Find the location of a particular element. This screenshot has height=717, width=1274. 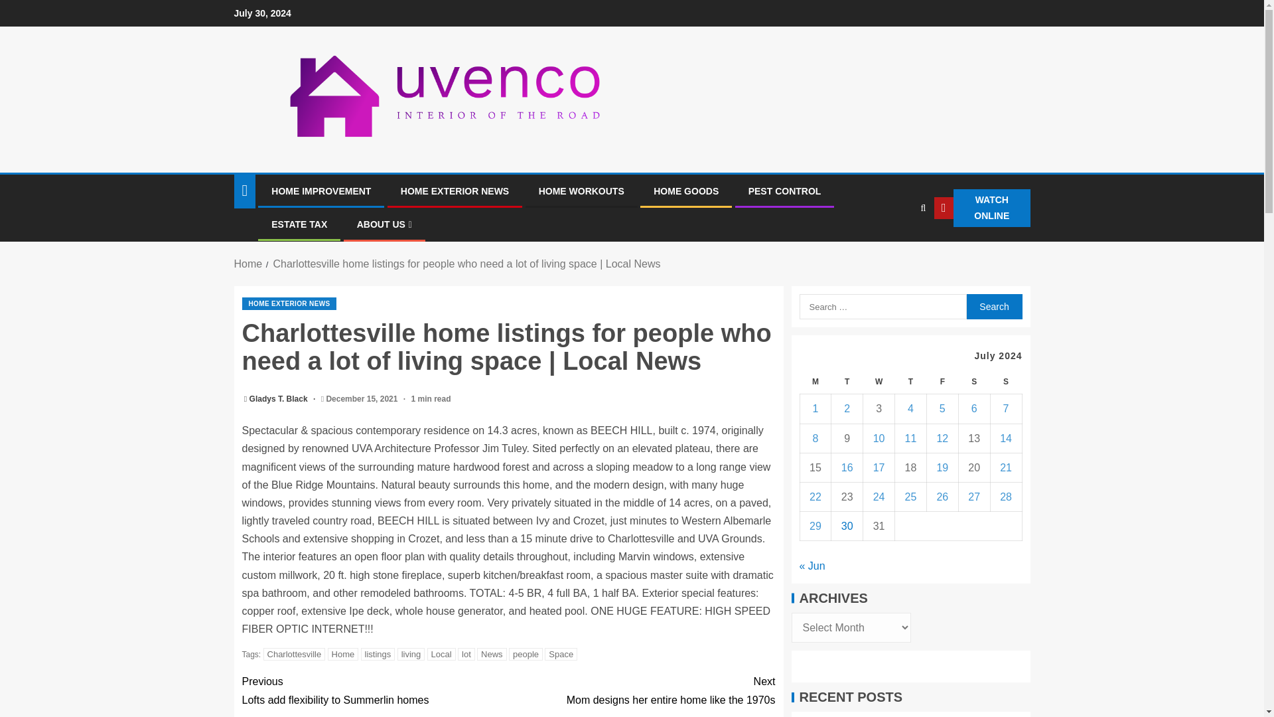

HOME EXTERIOR NEWS is located at coordinates (455, 191).